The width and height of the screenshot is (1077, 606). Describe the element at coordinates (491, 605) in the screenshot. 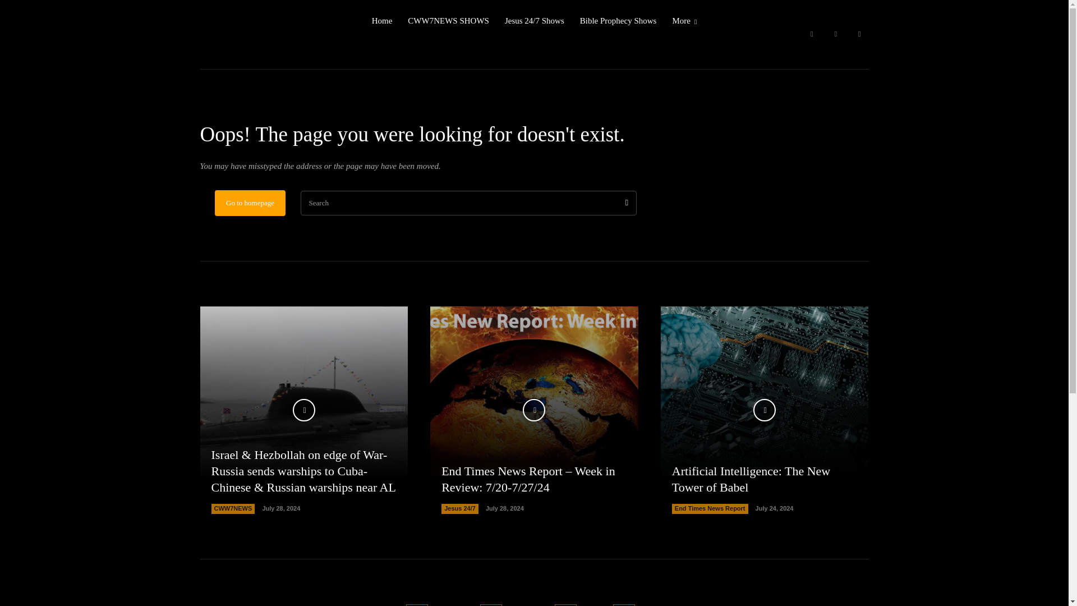

I see `Instagram` at that location.